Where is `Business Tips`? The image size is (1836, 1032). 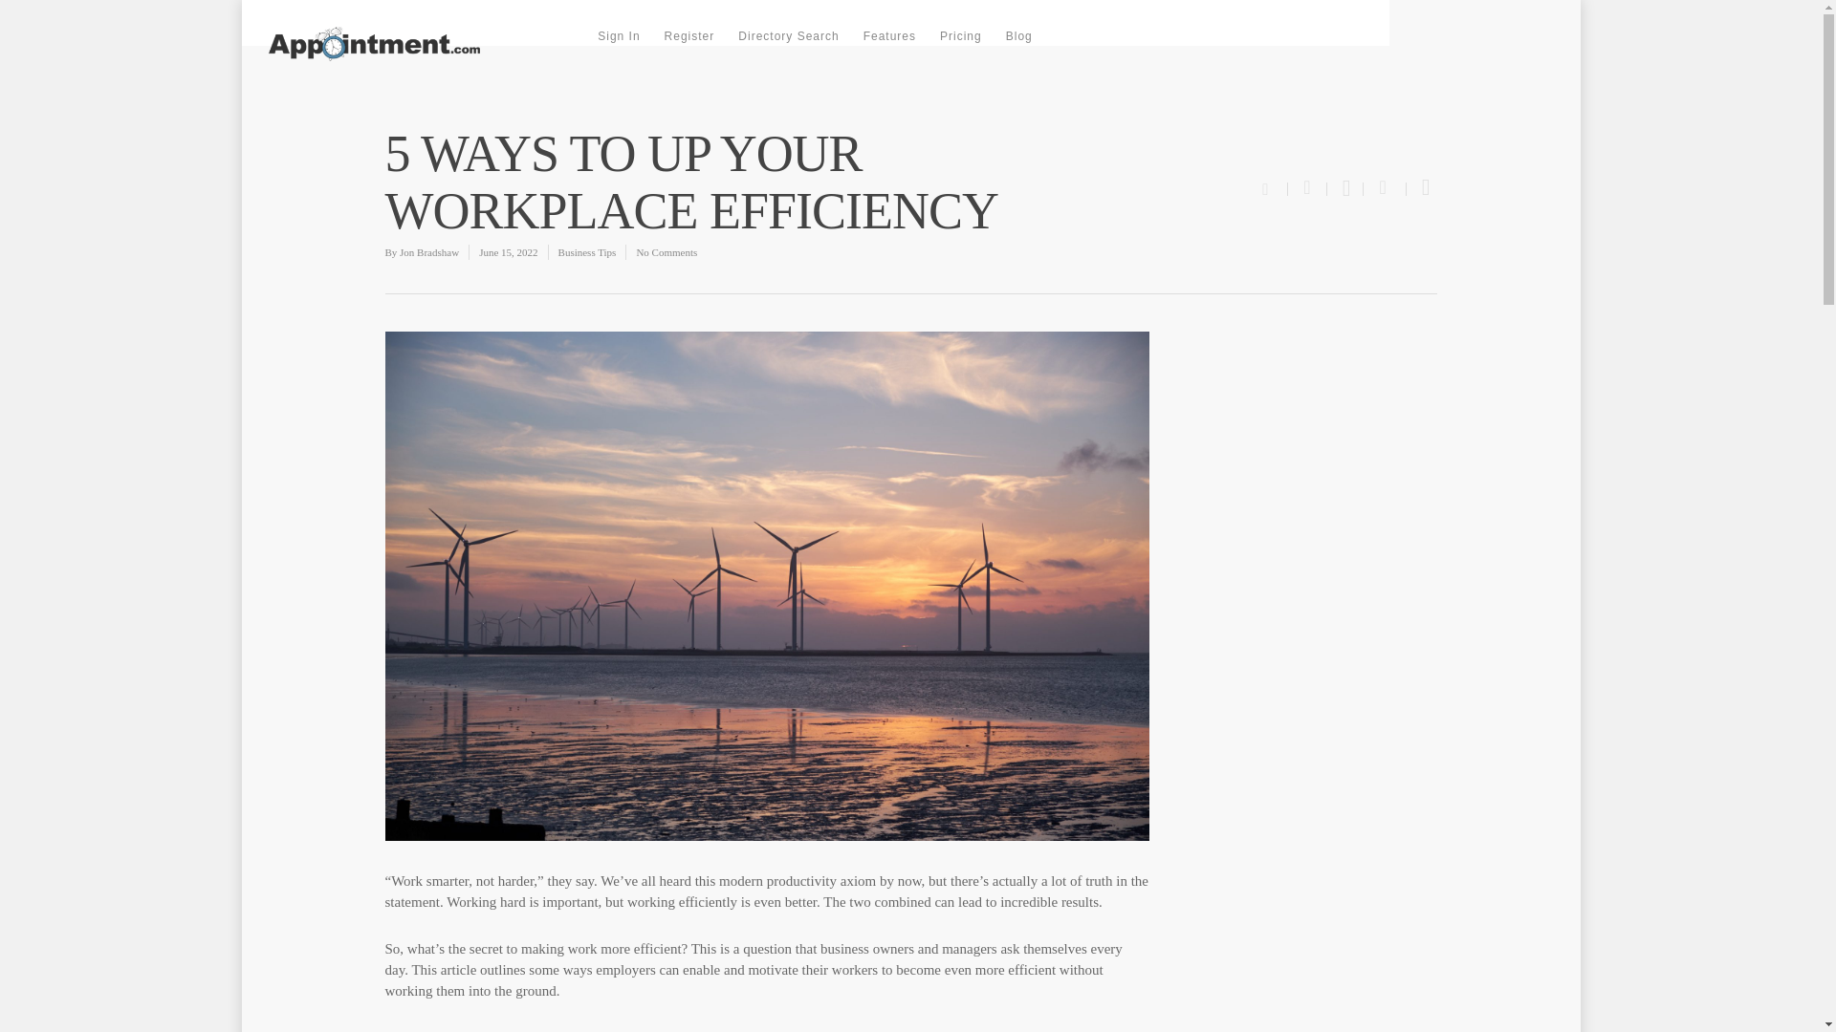 Business Tips is located at coordinates (587, 252).